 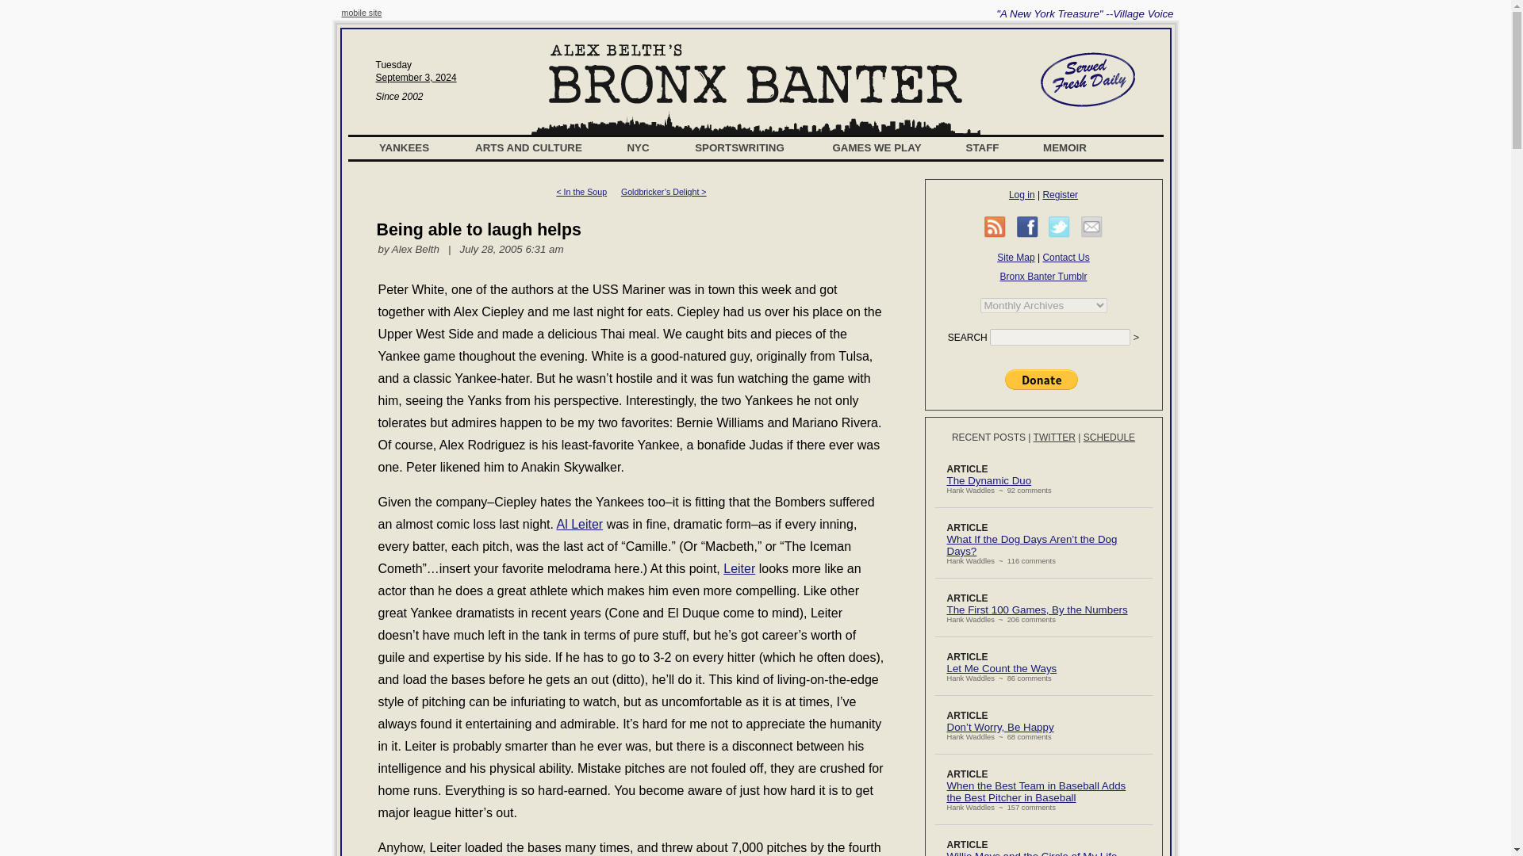 I want to click on ARTS AND CULTURE, so click(x=528, y=147).